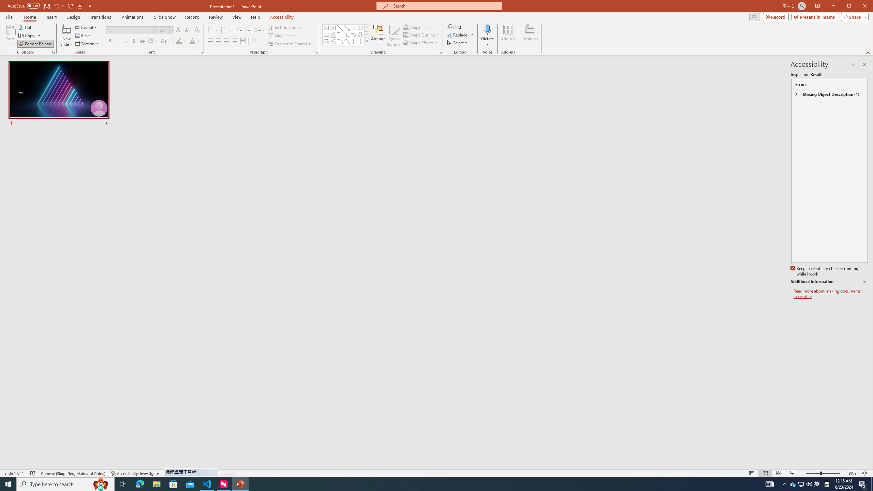 The image size is (873, 491). Describe the element at coordinates (859, 6) in the screenshot. I see `Maximize` at that location.